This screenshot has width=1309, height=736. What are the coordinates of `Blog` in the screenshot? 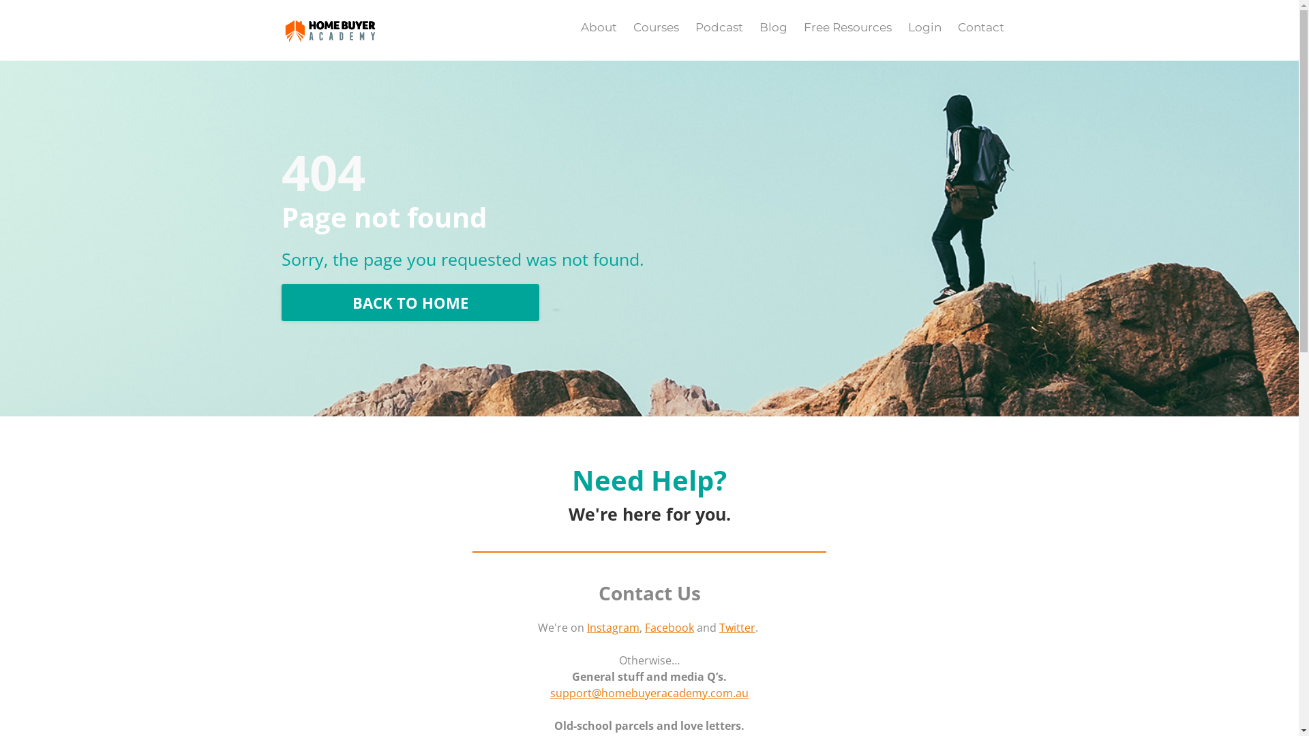 It's located at (773, 27).